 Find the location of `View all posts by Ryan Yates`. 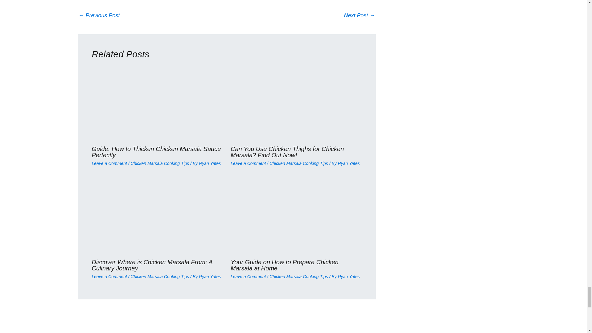

View all posts by Ryan Yates is located at coordinates (349, 276).